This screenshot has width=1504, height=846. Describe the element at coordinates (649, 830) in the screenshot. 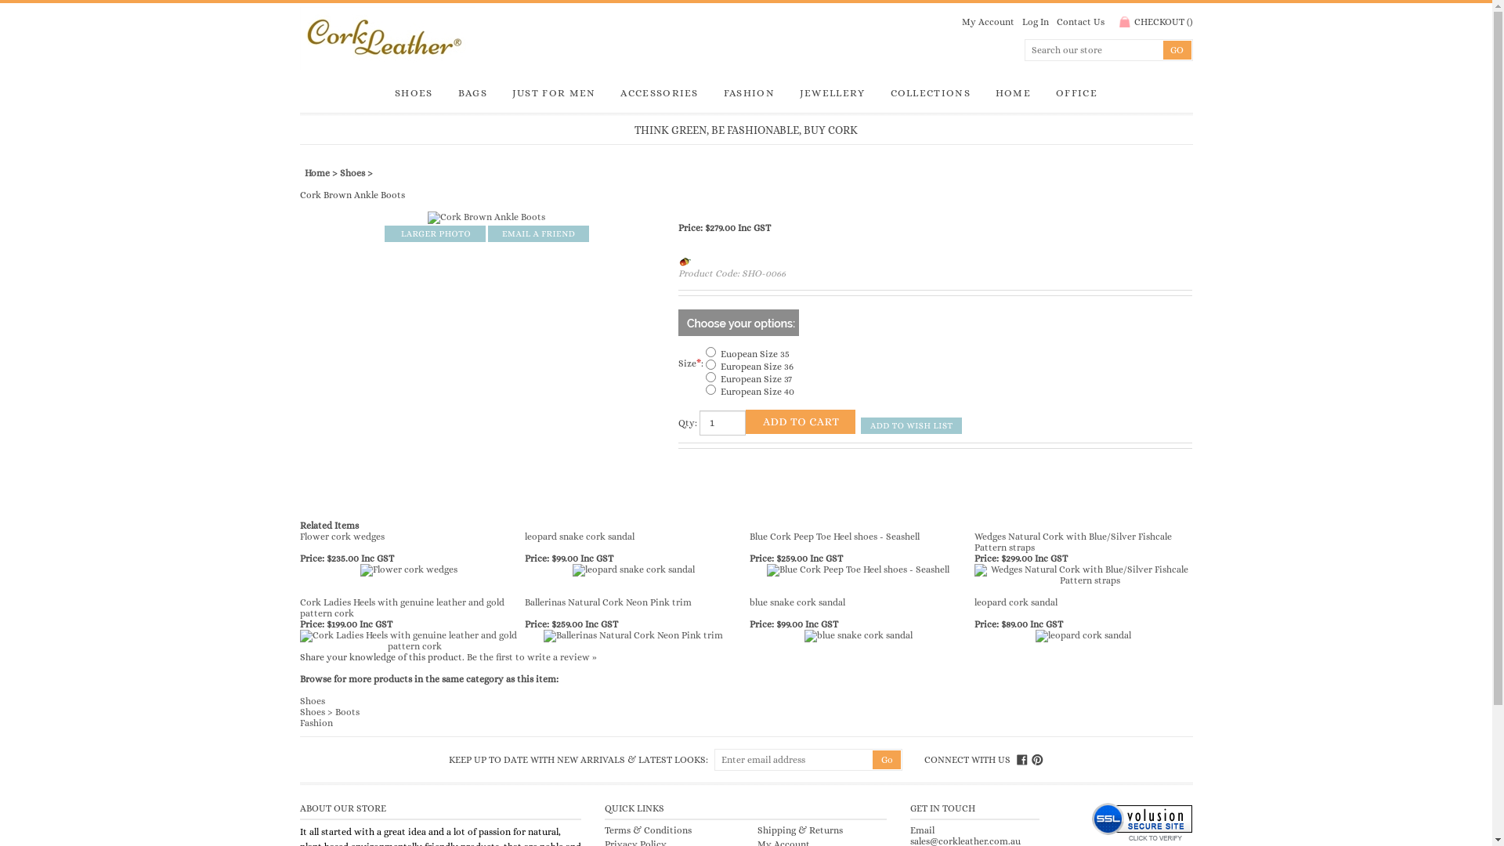

I see `Terms & Conditions` at that location.